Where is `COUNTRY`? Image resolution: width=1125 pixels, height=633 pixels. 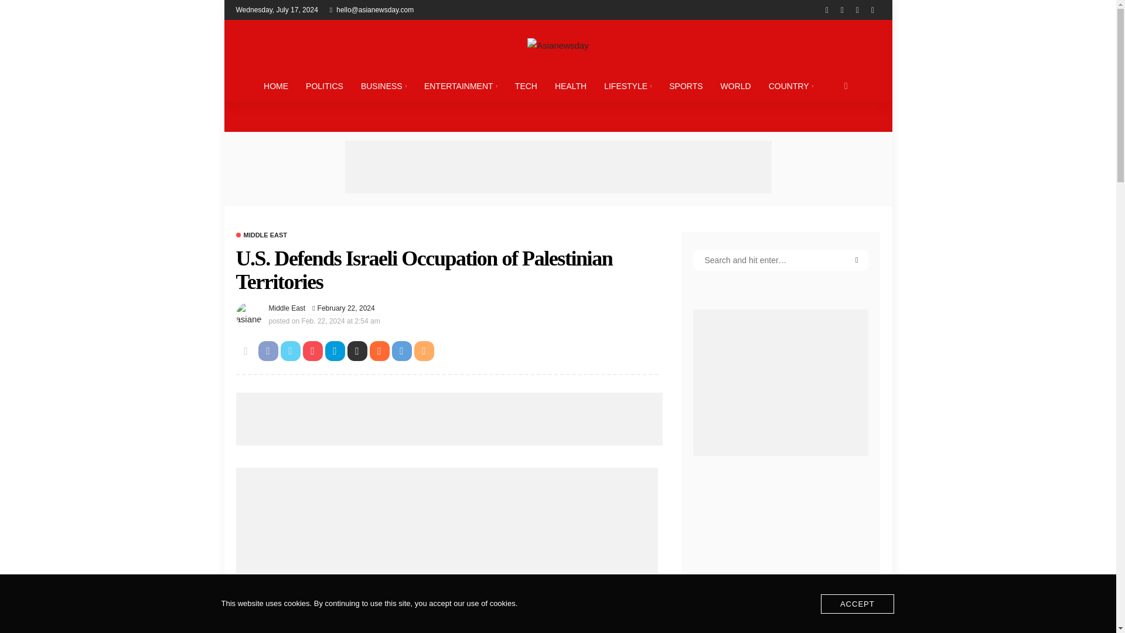 COUNTRY is located at coordinates (791, 86).